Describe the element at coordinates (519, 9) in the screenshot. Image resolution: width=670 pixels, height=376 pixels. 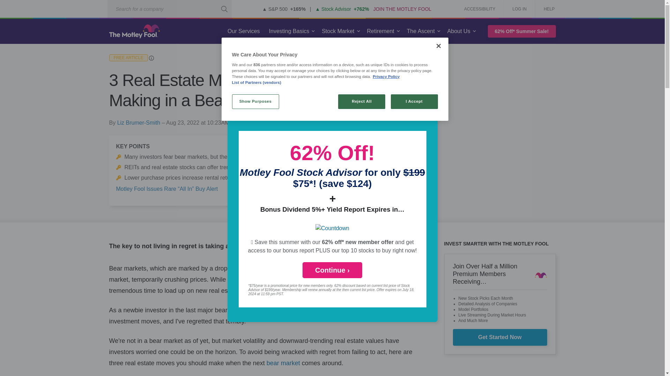
I see `LOG IN` at that location.